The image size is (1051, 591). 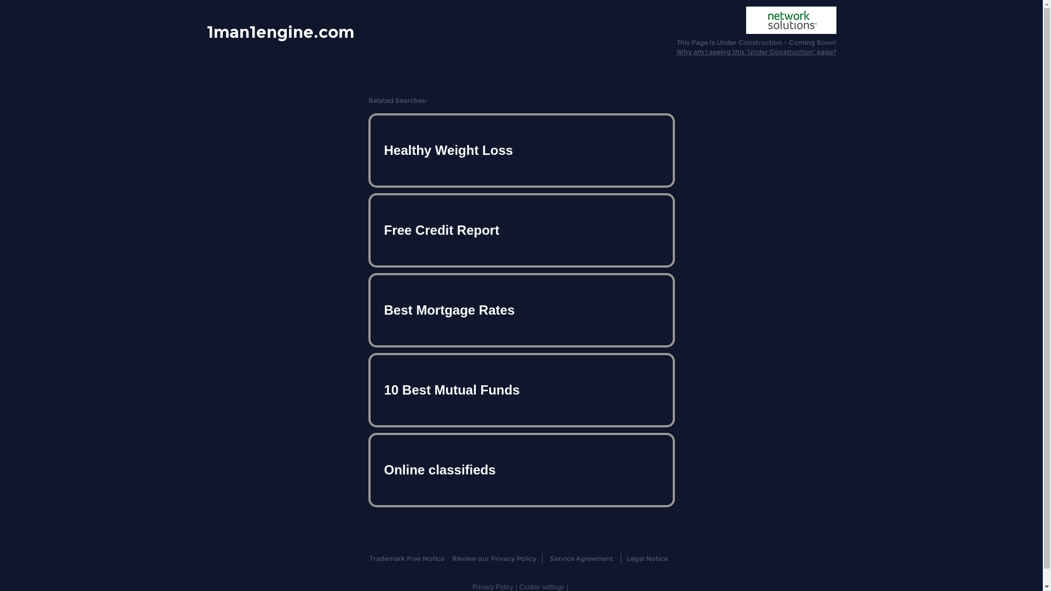 I want to click on Service Agreement, so click(x=581, y=558).